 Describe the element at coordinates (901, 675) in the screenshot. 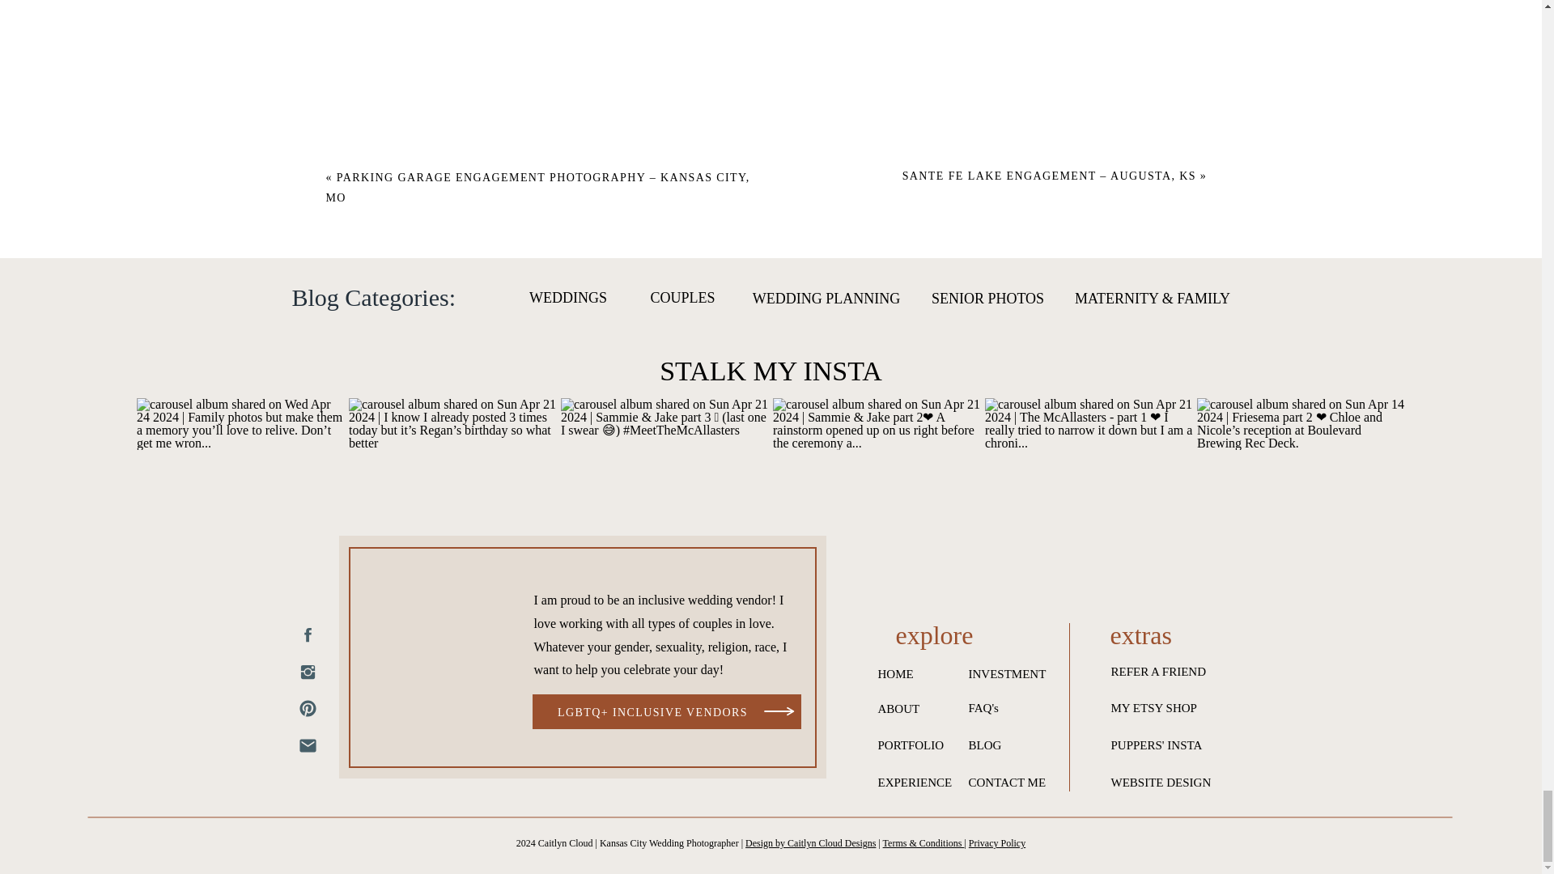

I see `HOME` at that location.